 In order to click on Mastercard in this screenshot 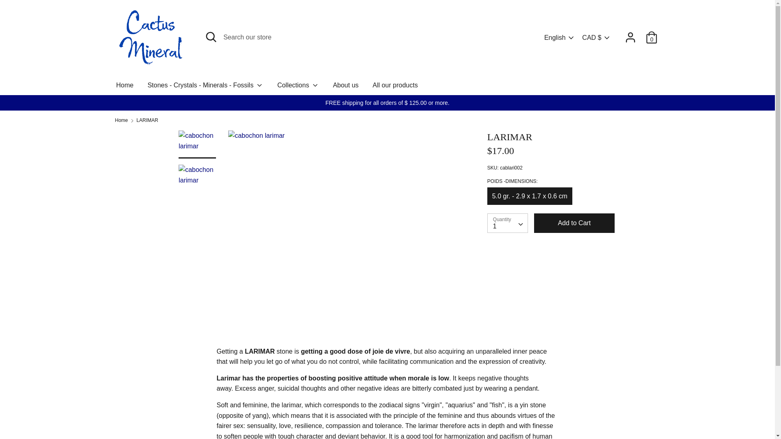, I will do `click(597, 413)`.